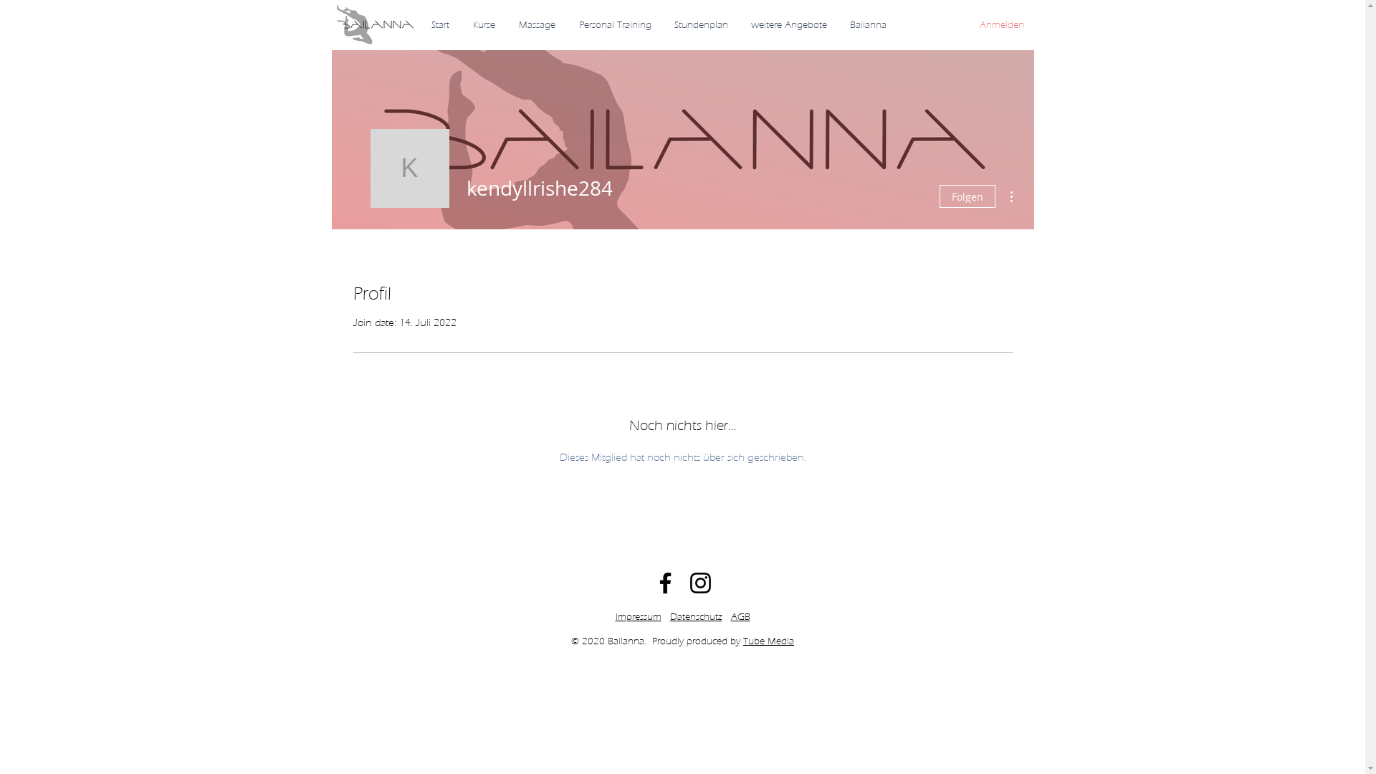 The image size is (1376, 774). Describe the element at coordinates (638, 616) in the screenshot. I see `Impressum` at that location.